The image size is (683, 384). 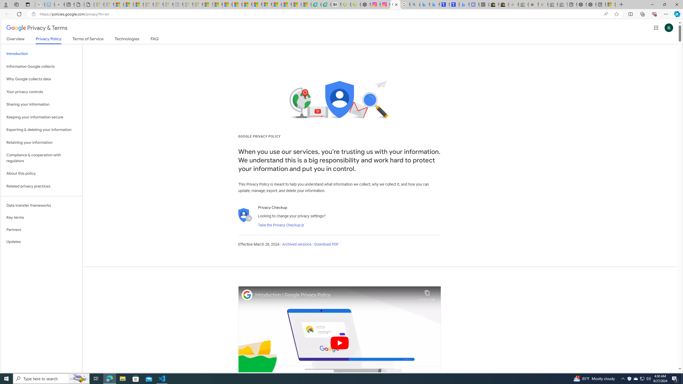 I want to click on Sign in to your Microsoft account - Sleeping, so click(x=99, y=5).